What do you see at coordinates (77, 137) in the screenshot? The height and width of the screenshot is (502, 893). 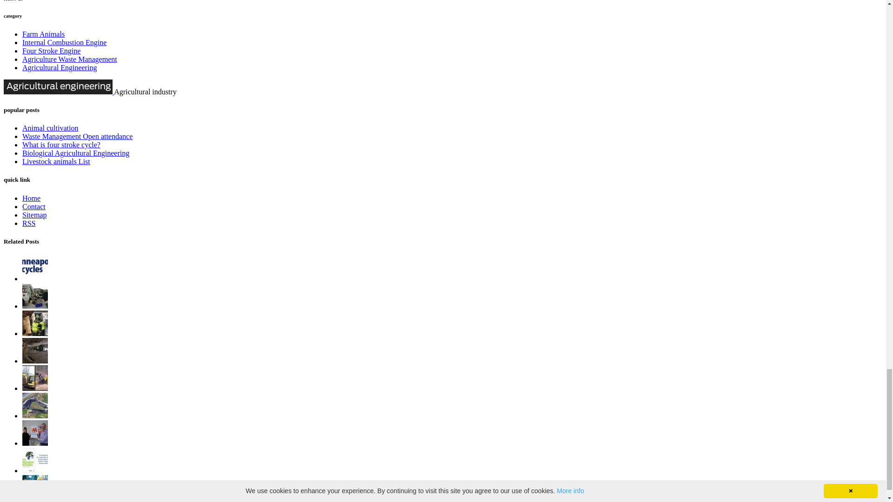 I see `Waste Management Open attendance` at bounding box center [77, 137].